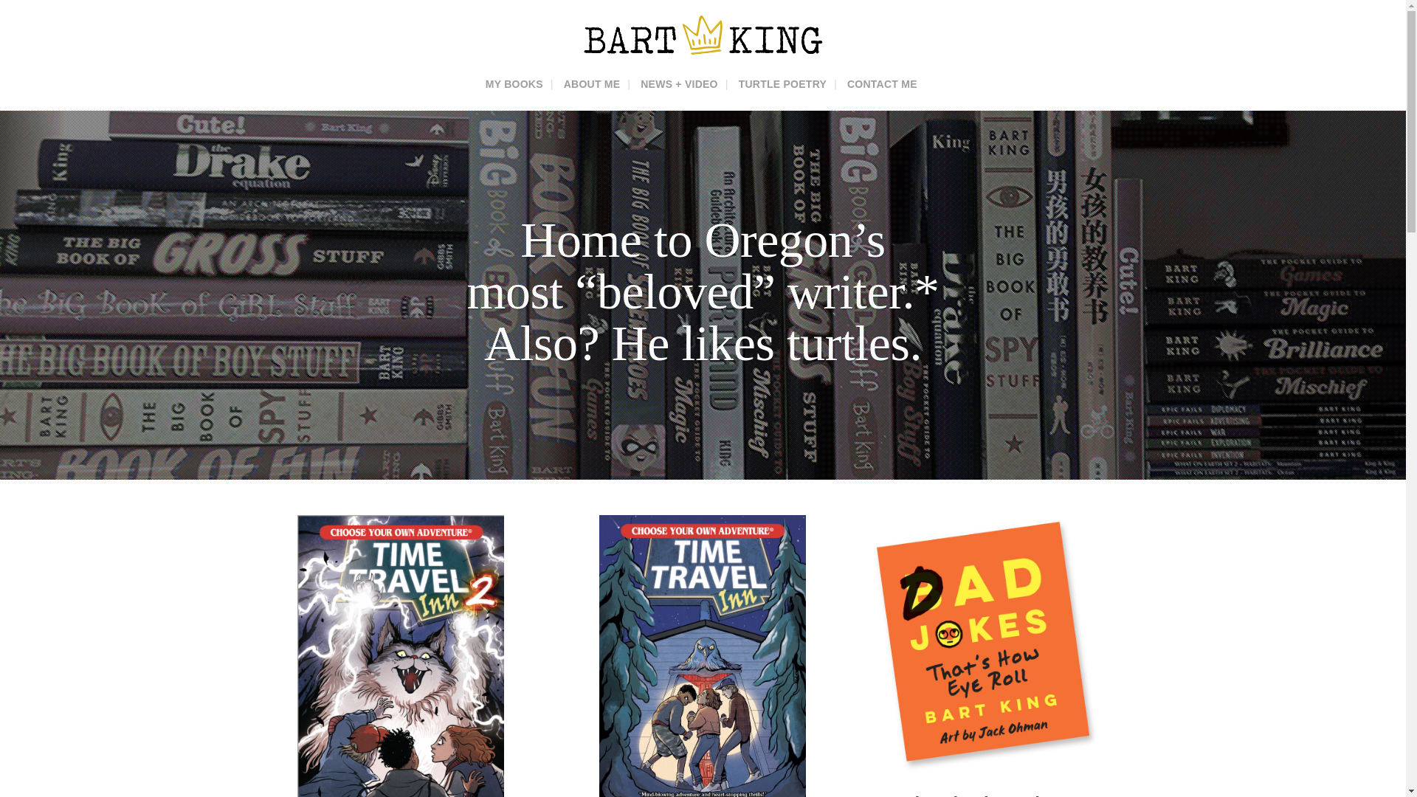 The image size is (1417, 797). I want to click on CONTACT ME, so click(883, 84).